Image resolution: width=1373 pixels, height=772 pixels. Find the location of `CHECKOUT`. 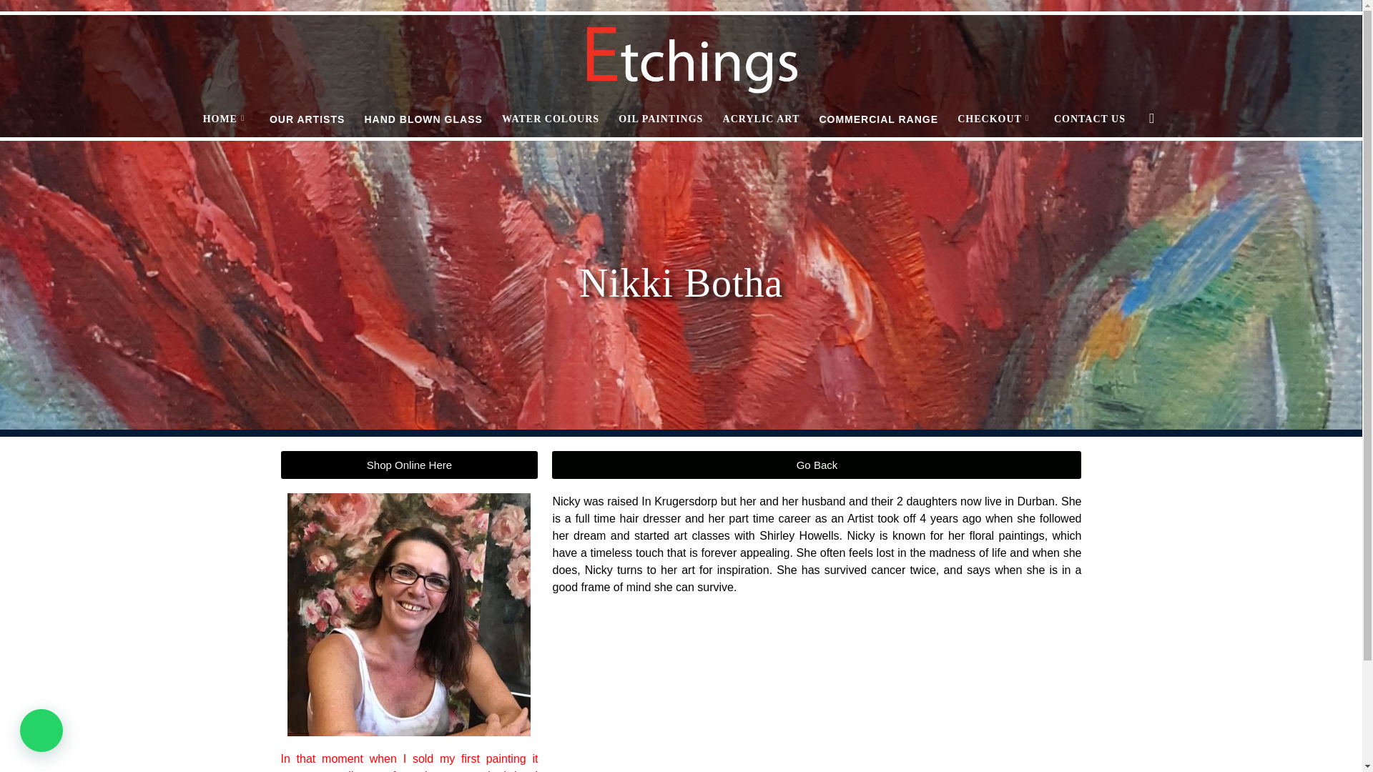

CHECKOUT is located at coordinates (995, 119).